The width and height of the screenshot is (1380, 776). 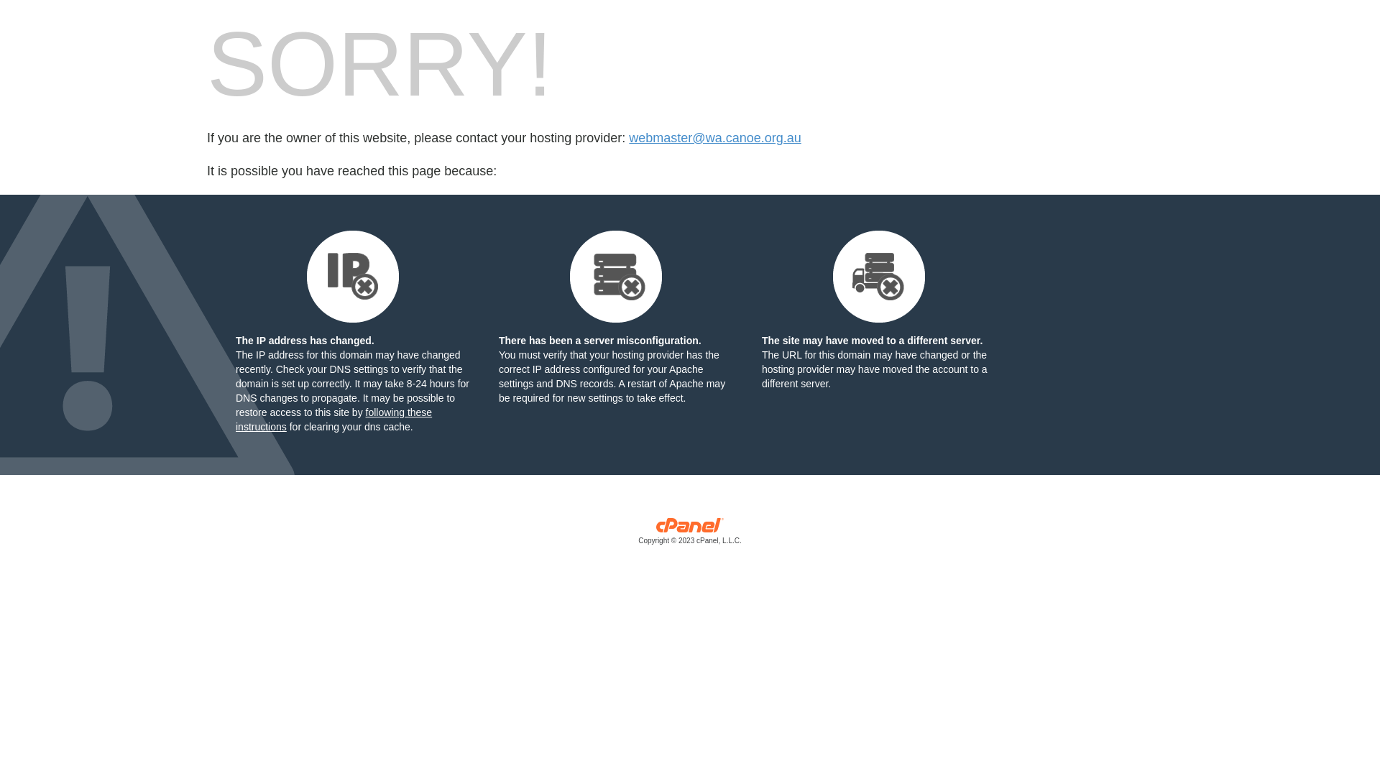 I want to click on webmaster@wa.canoe.org.au, so click(x=714, y=138).